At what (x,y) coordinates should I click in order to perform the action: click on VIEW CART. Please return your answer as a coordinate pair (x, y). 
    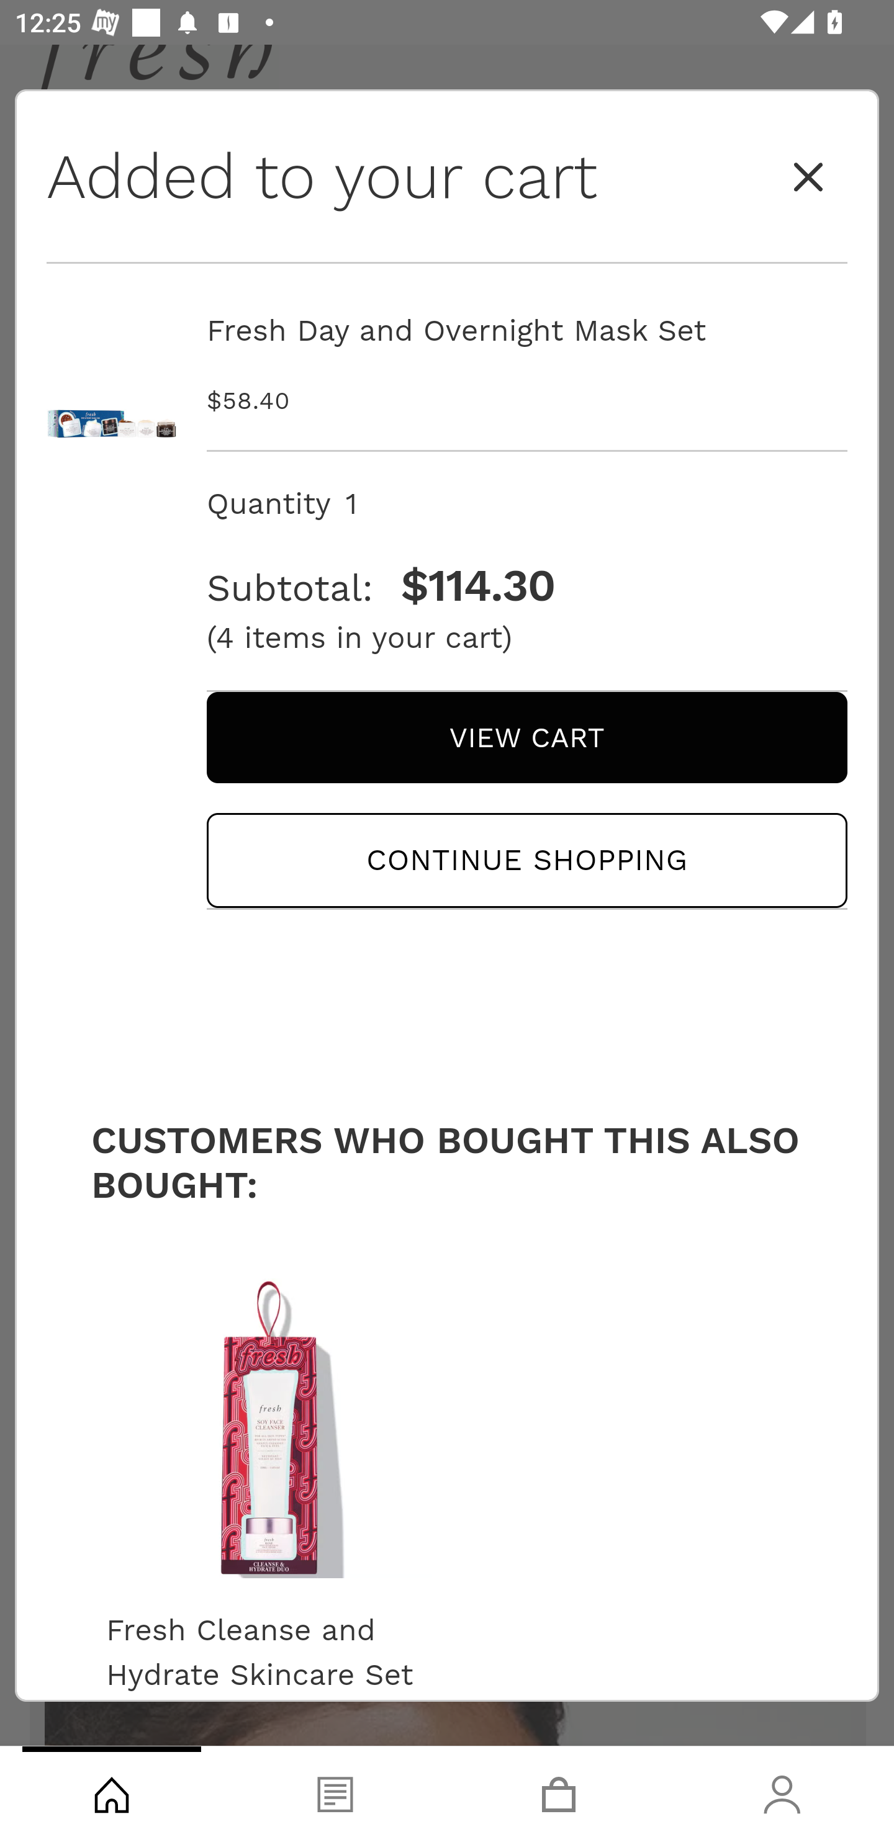
    Looking at the image, I should click on (526, 737).